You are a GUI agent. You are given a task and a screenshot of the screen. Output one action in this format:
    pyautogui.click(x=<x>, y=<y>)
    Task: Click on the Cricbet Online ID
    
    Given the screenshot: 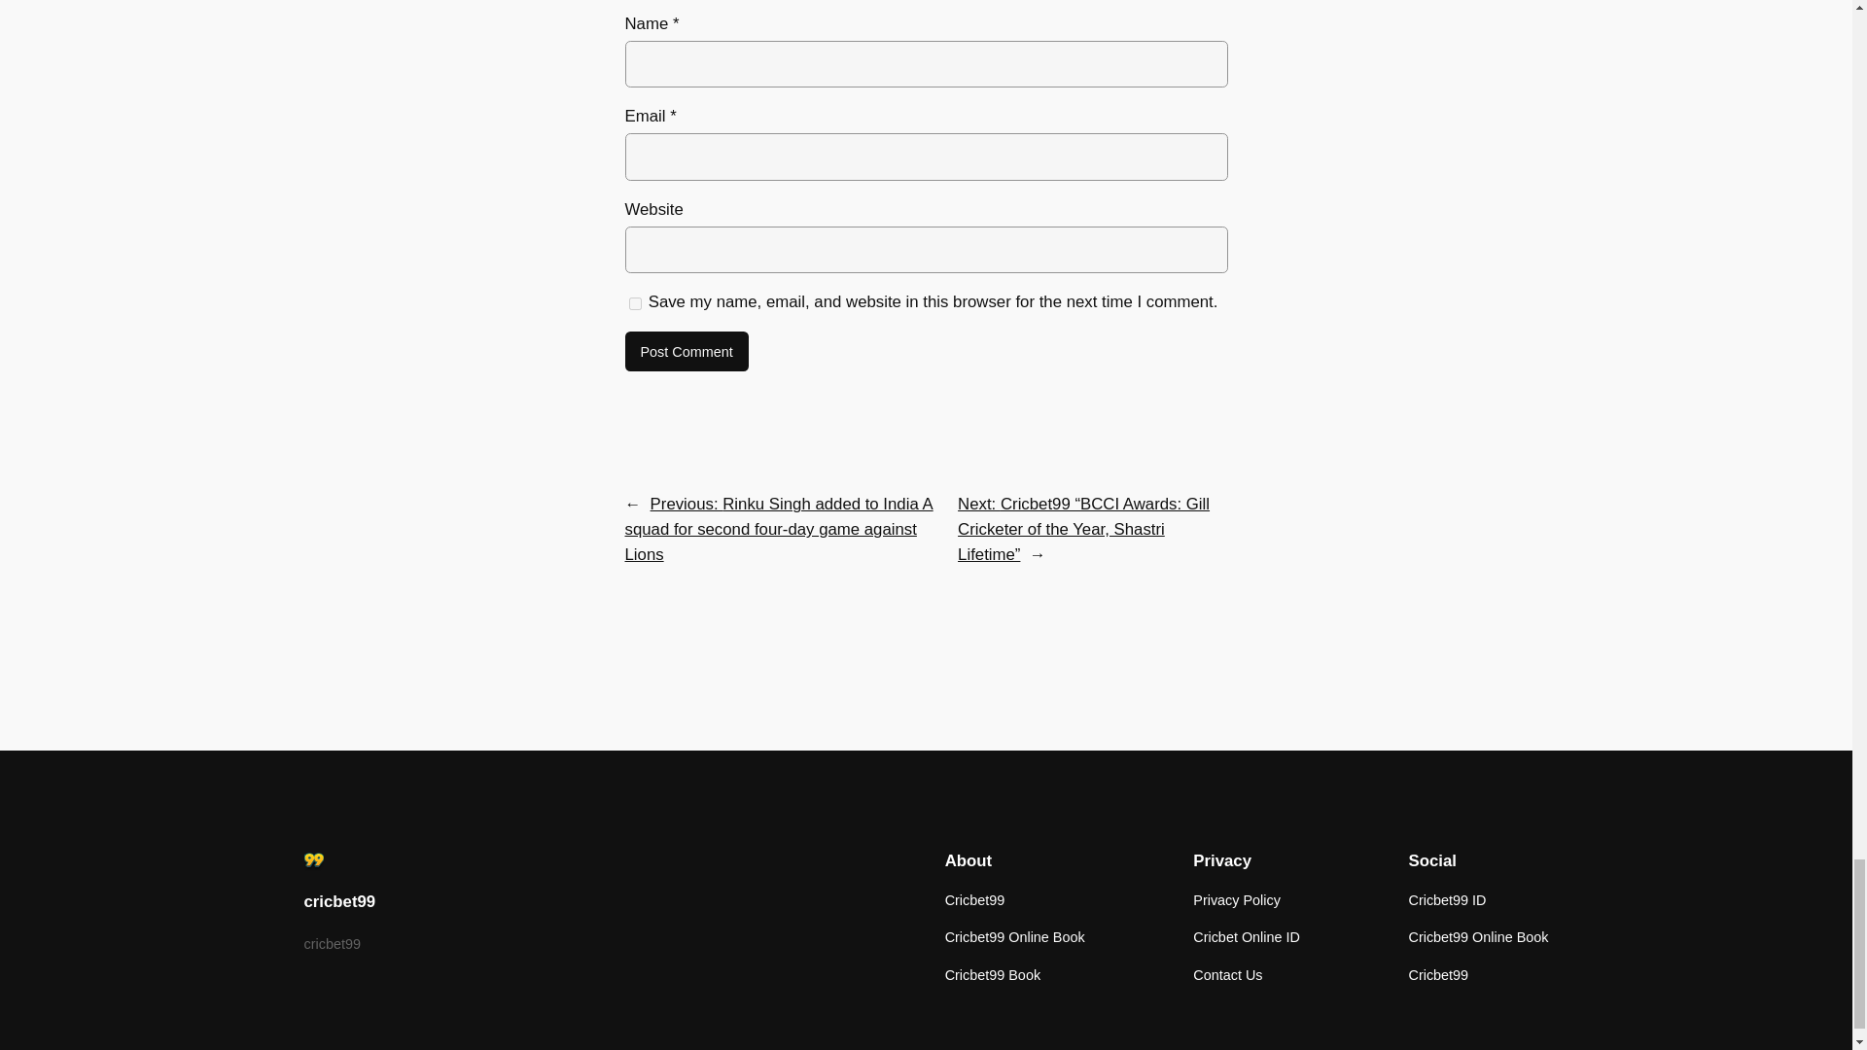 What is the action you would take?
    pyautogui.click(x=1246, y=937)
    